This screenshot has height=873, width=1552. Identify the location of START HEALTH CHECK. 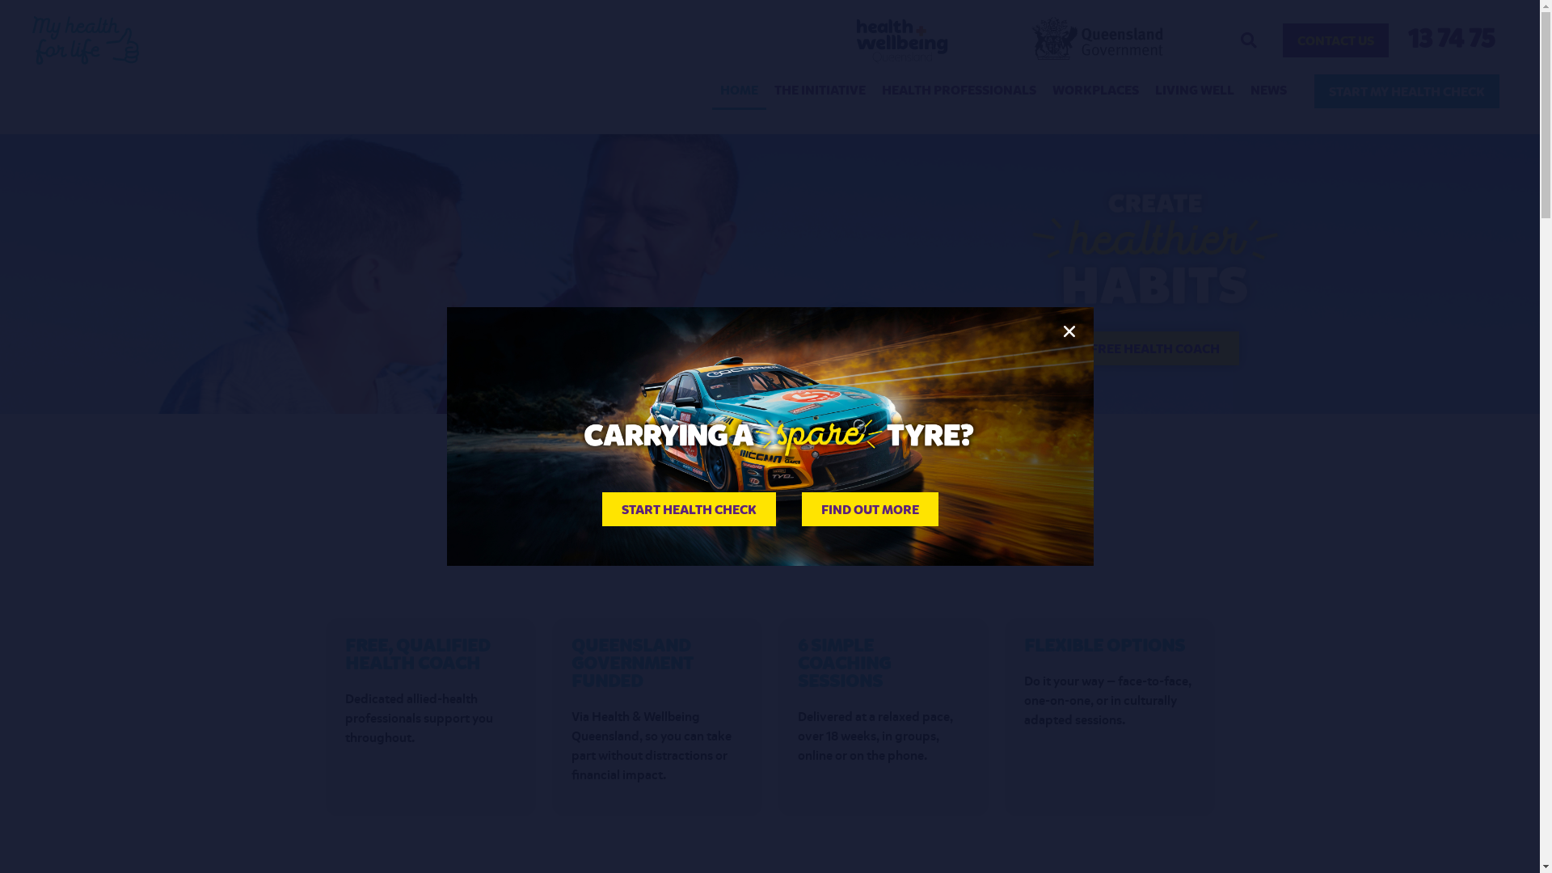
(689, 509).